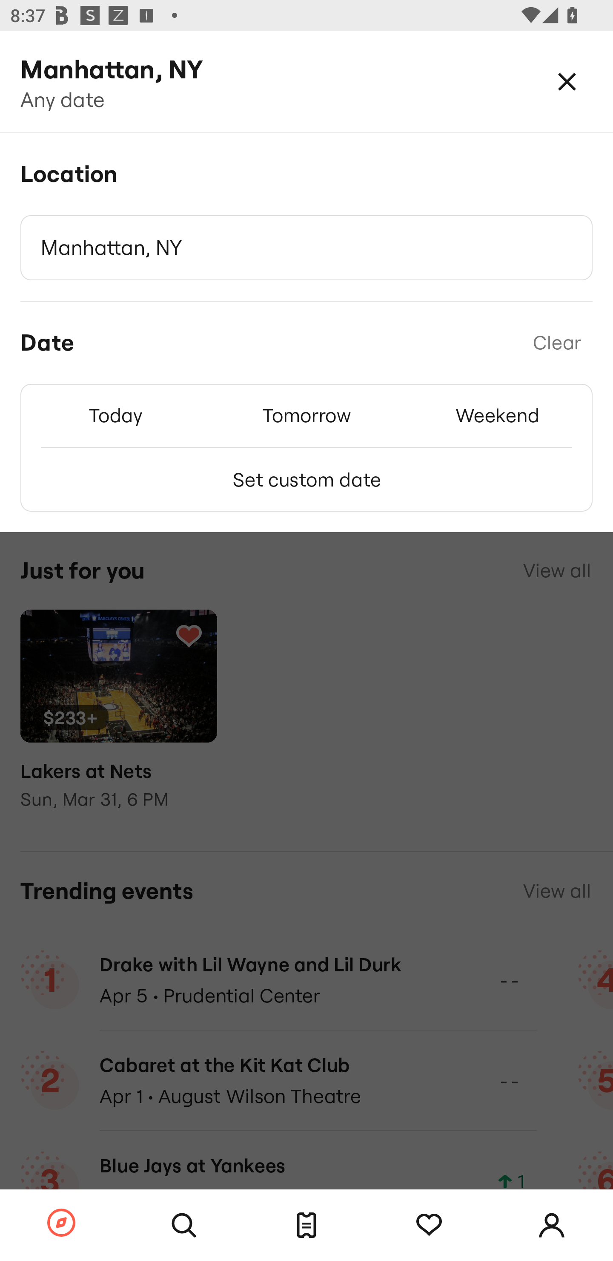 The width and height of the screenshot is (613, 1261). Describe the element at coordinates (497, 415) in the screenshot. I see `Weekend` at that location.